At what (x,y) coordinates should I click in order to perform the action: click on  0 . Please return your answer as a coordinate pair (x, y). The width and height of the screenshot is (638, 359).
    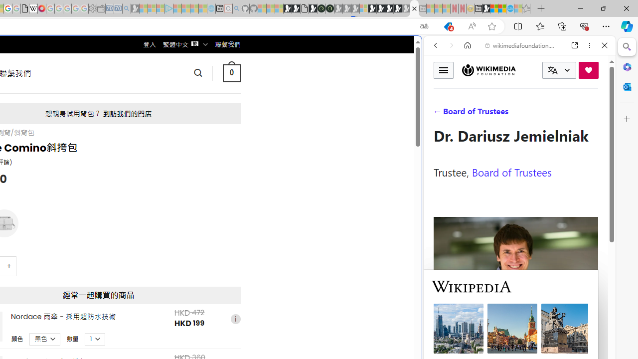
    Looking at the image, I should click on (231, 73).